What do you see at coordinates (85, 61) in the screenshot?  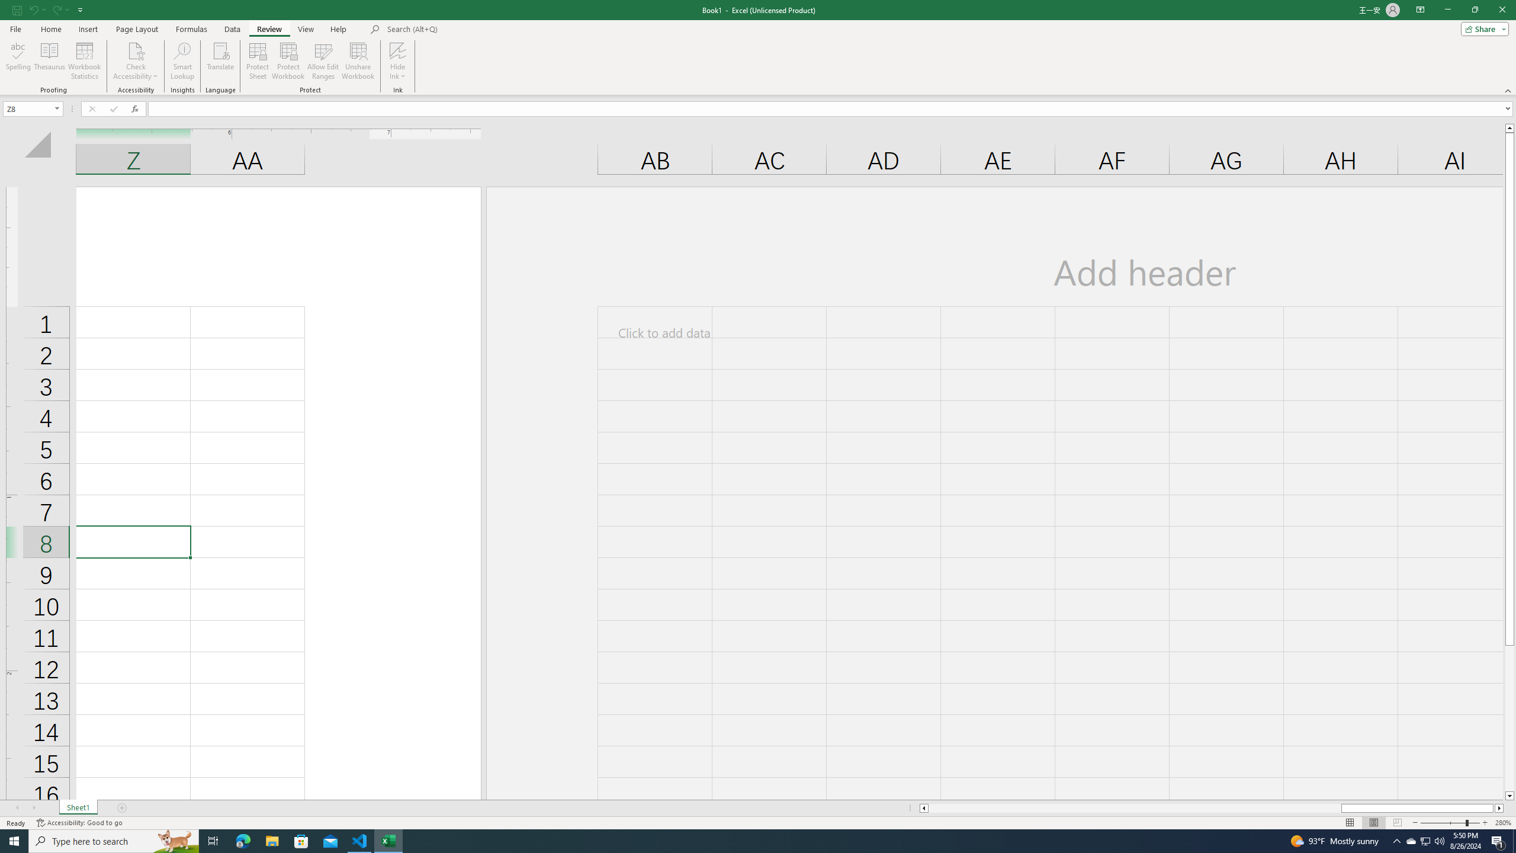 I see `Workbook Statistics` at bounding box center [85, 61].